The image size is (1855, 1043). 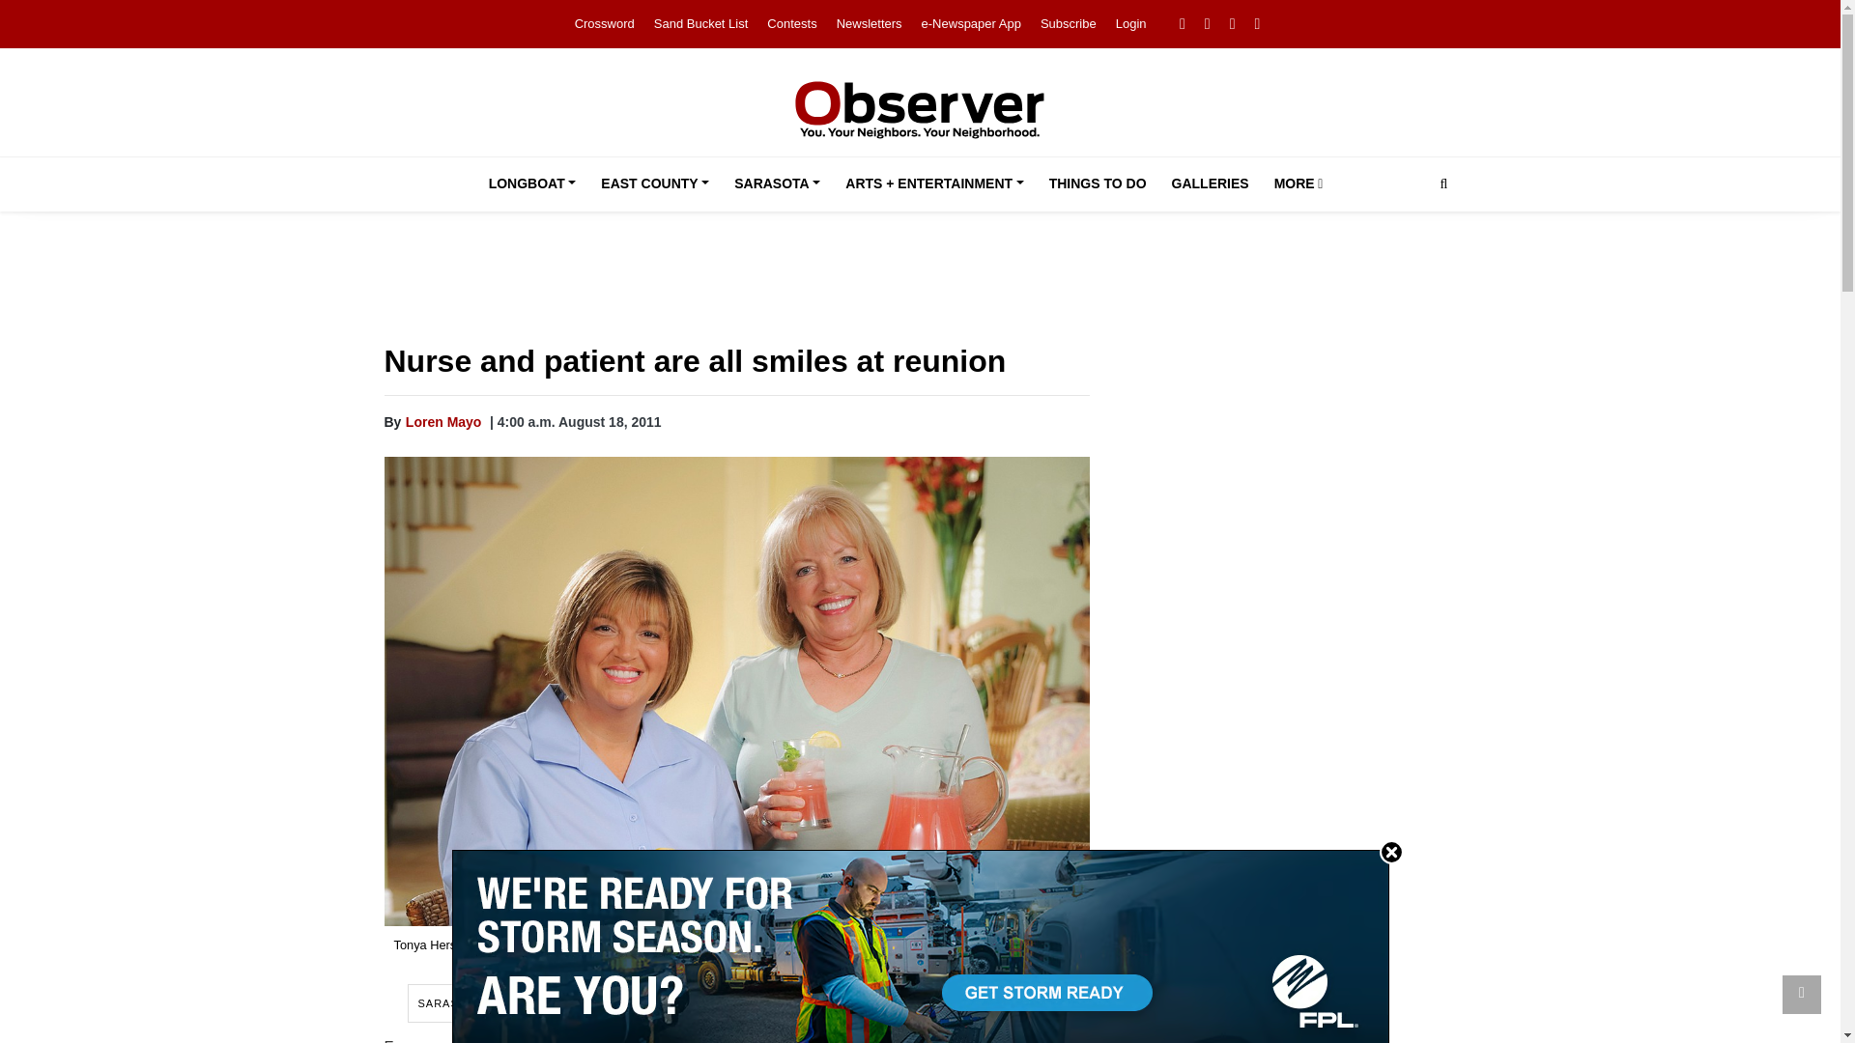 What do you see at coordinates (1287, 970) in the screenshot?
I see `3rd party ad content` at bounding box center [1287, 970].